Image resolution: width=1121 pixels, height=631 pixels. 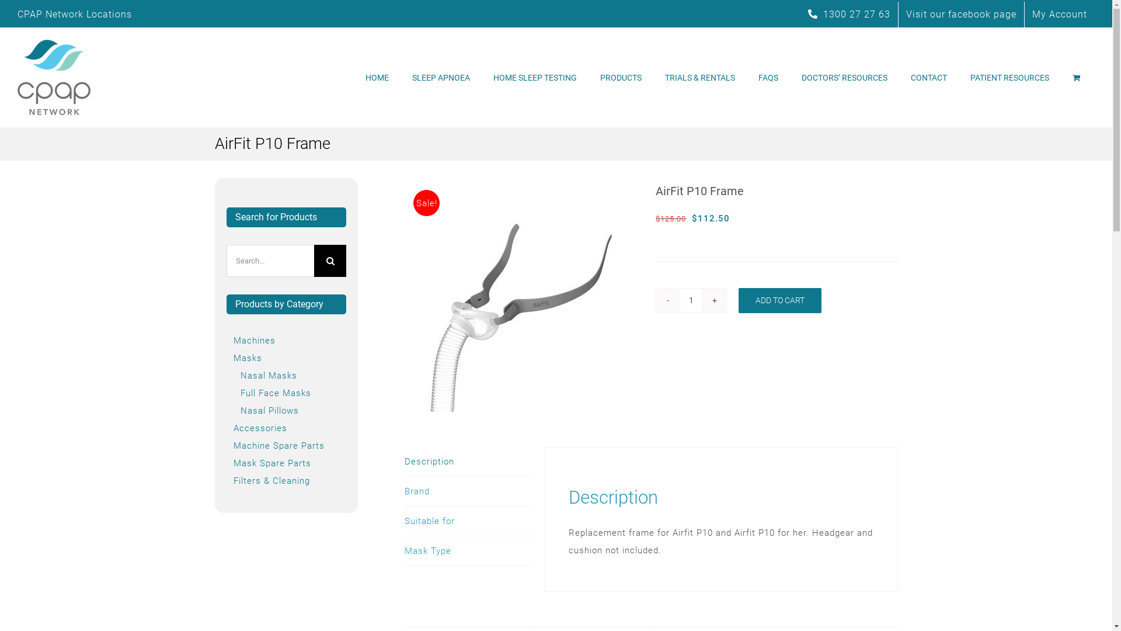 What do you see at coordinates (469, 552) in the screenshot?
I see `Mask Type` at bounding box center [469, 552].